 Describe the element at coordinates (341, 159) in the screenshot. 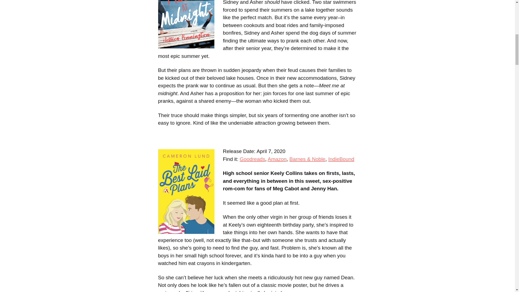

I see `IndieBound` at that location.